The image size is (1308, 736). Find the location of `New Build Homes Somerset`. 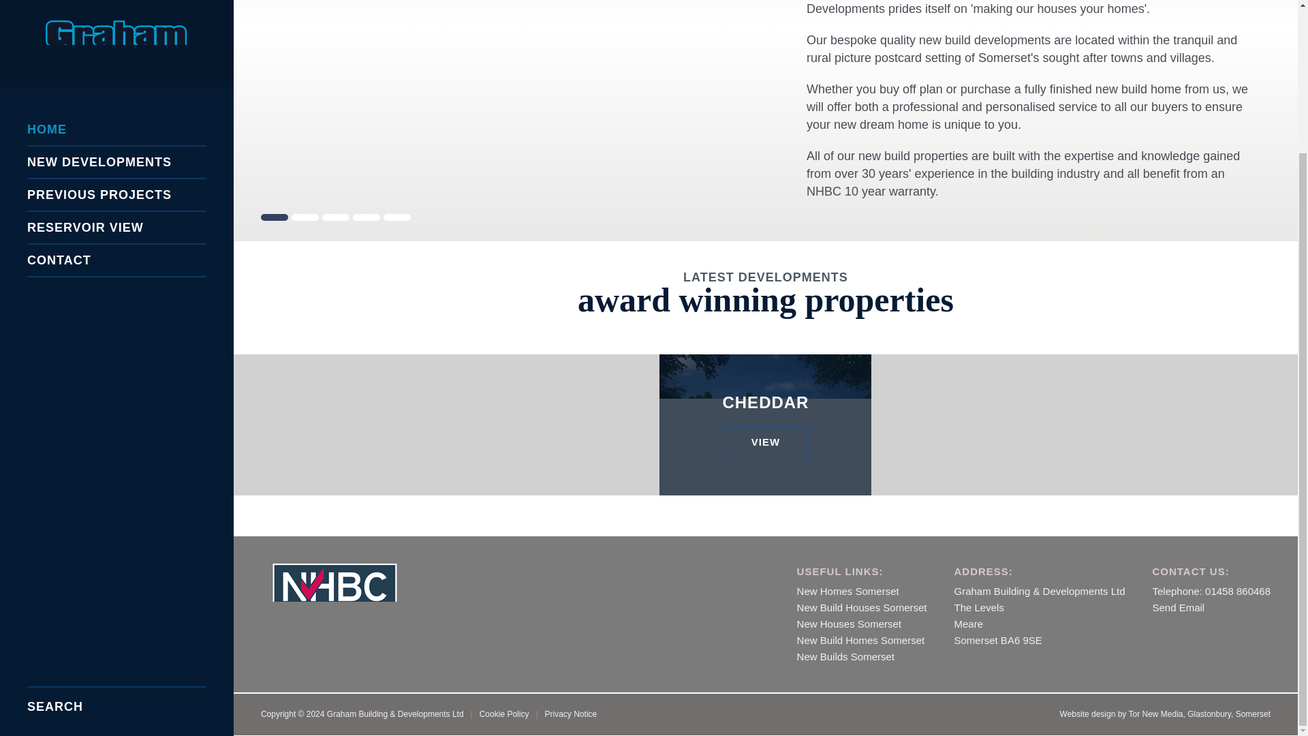

New Build Homes Somerset is located at coordinates (1179, 630).